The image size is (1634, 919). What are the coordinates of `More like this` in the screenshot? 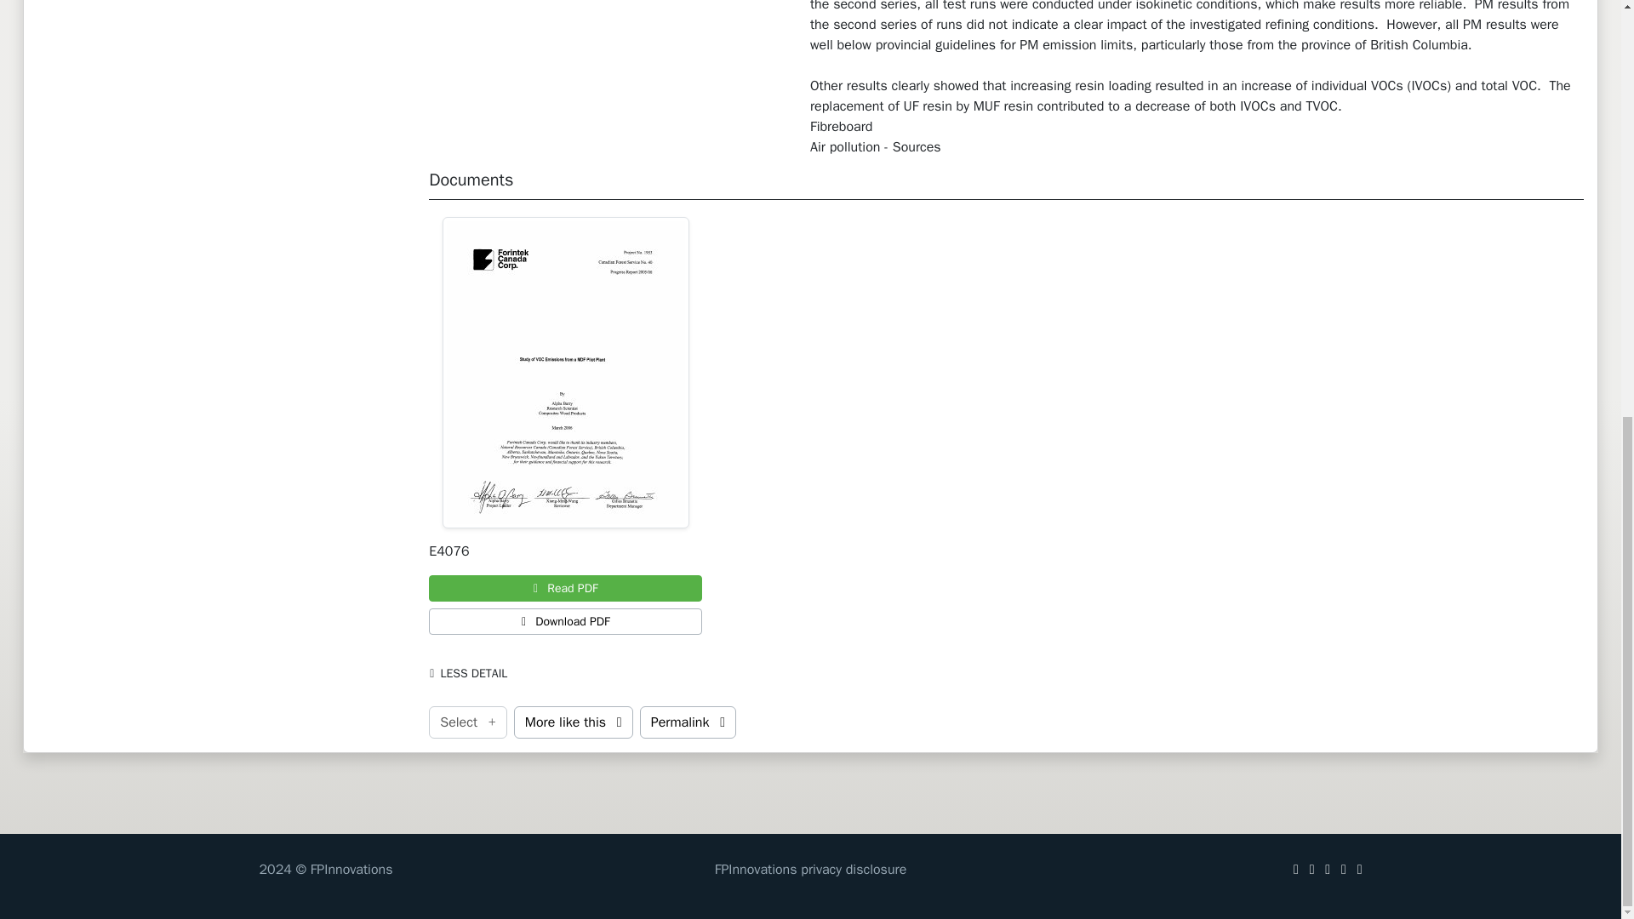 It's located at (574, 722).